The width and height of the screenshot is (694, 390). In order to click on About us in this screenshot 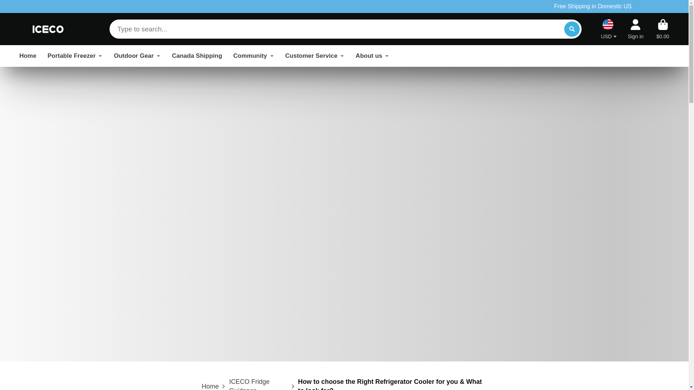, I will do `click(372, 56)`.